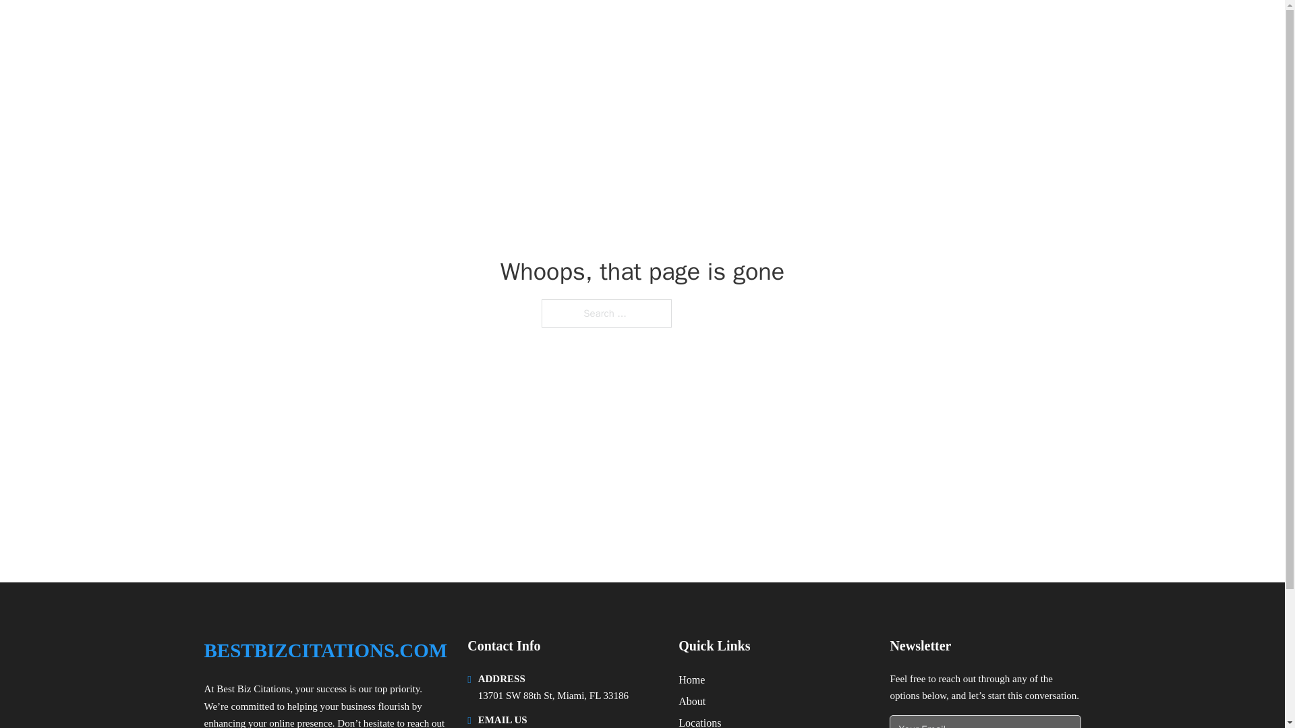 This screenshot has height=728, width=1295. What do you see at coordinates (325, 650) in the screenshot?
I see `BESTBIZCITATIONS.COM` at bounding box center [325, 650].